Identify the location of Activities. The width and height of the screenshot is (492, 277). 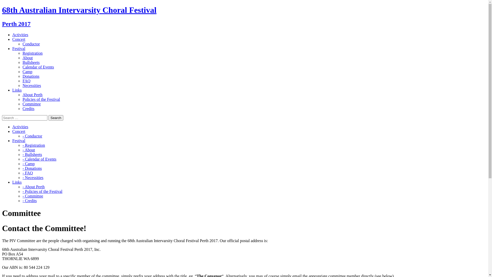
(20, 127).